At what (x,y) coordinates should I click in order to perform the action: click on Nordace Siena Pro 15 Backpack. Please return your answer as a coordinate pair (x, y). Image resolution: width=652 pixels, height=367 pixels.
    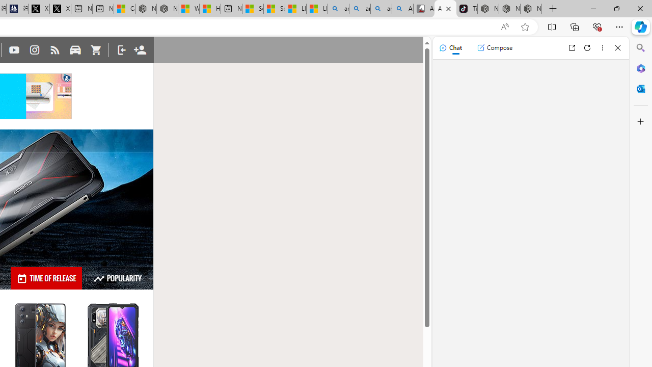
    Looking at the image, I should click on (509, 9).